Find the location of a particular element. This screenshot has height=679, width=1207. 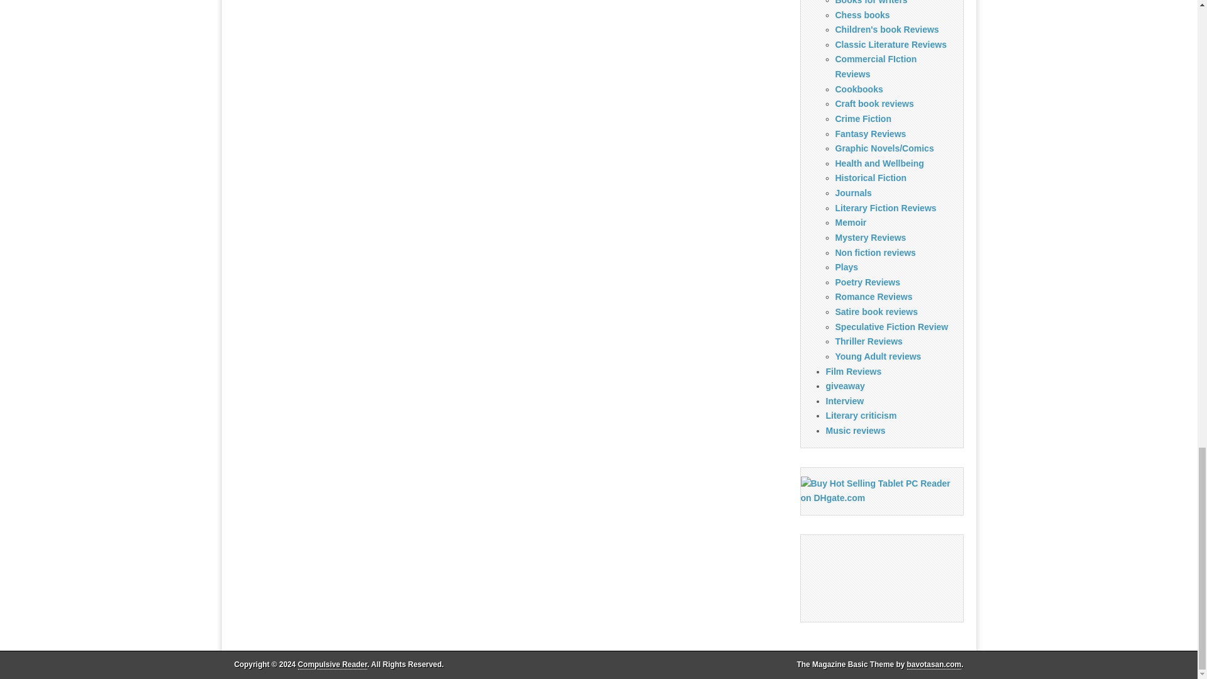

Children's book Reviews is located at coordinates (886, 29).